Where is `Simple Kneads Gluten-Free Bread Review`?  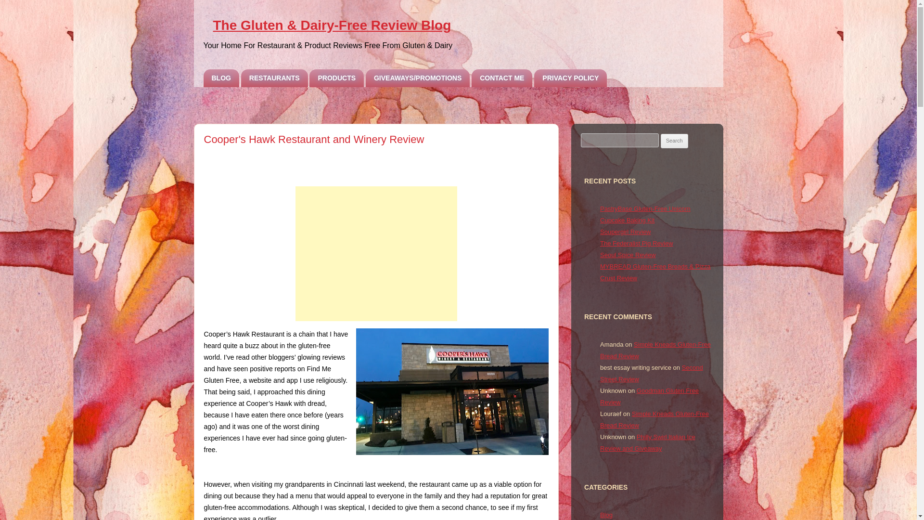 Simple Kneads Gluten-Free Bread Review is located at coordinates (654, 420).